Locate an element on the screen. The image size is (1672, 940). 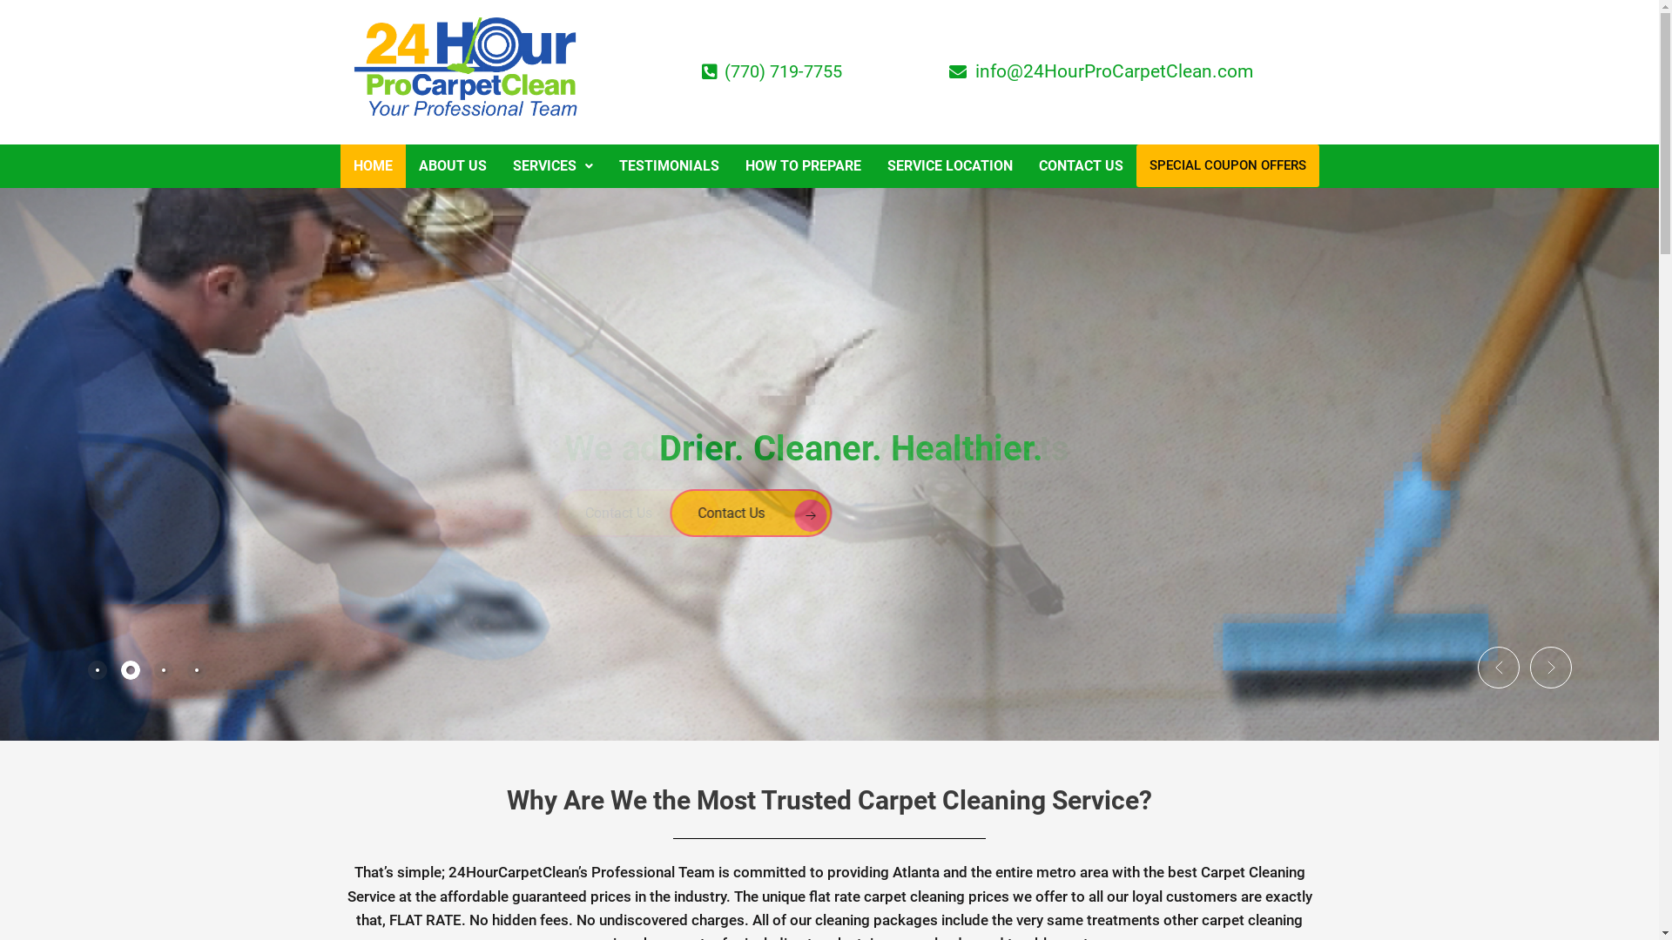
SERVICES is located at coordinates (553, 166).